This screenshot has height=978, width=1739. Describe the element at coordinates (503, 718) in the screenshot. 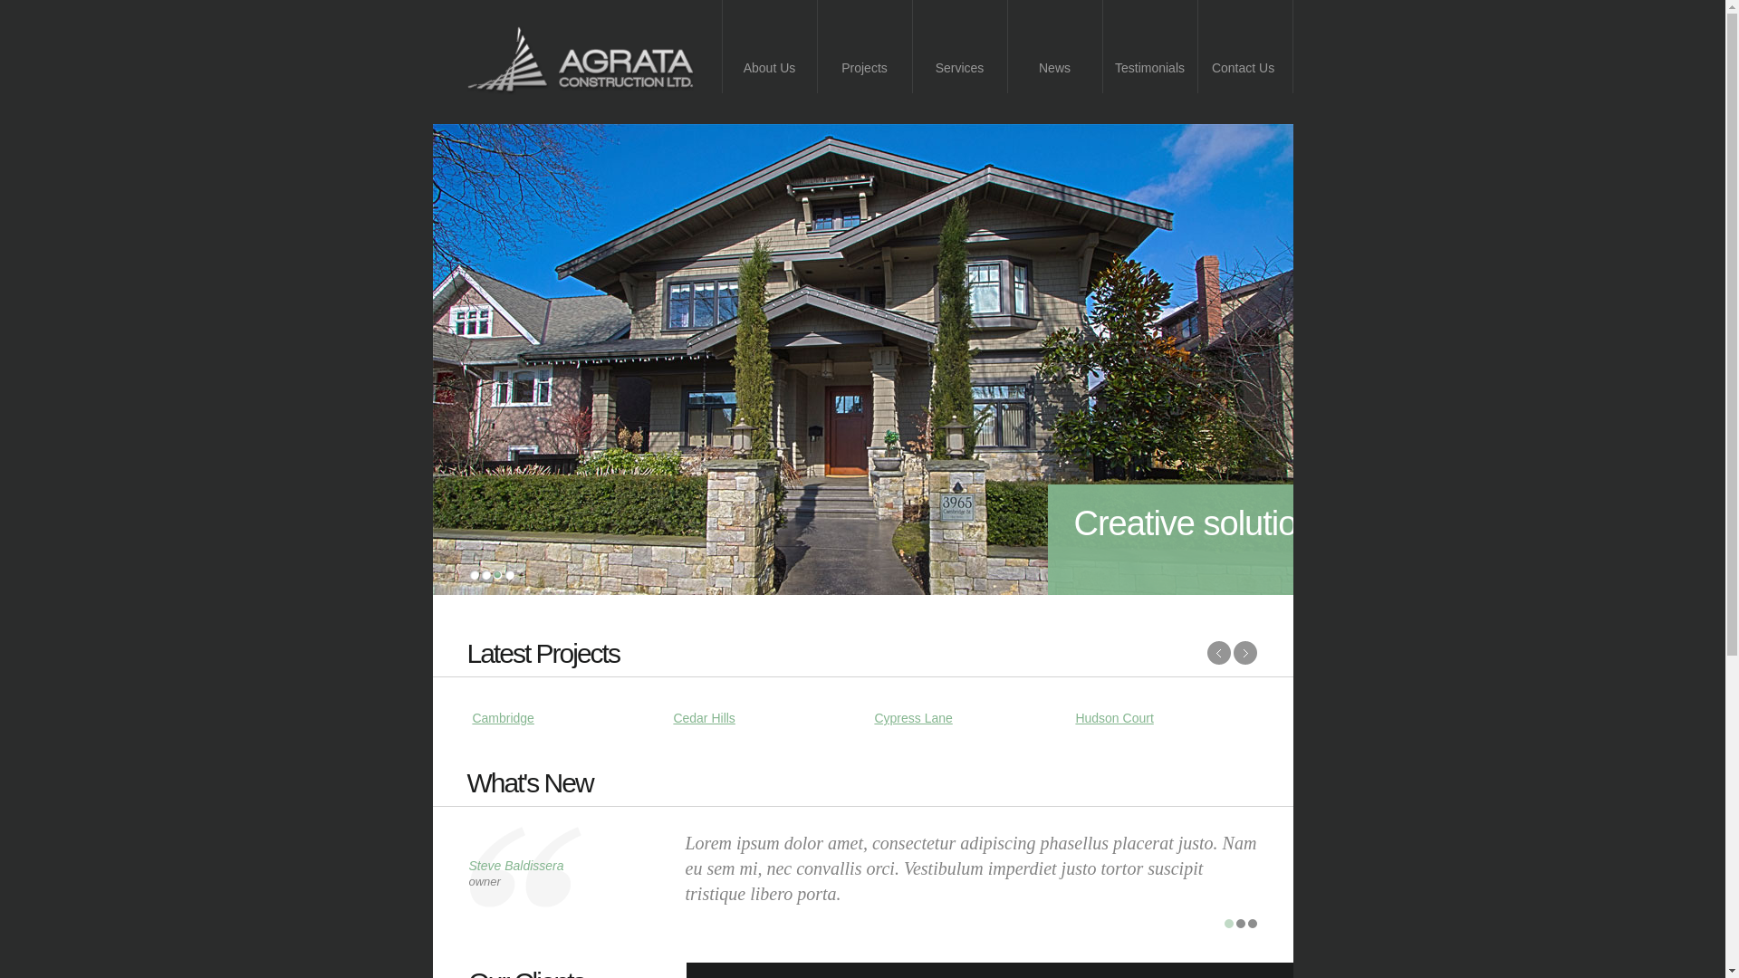

I see `Cambridge` at that location.